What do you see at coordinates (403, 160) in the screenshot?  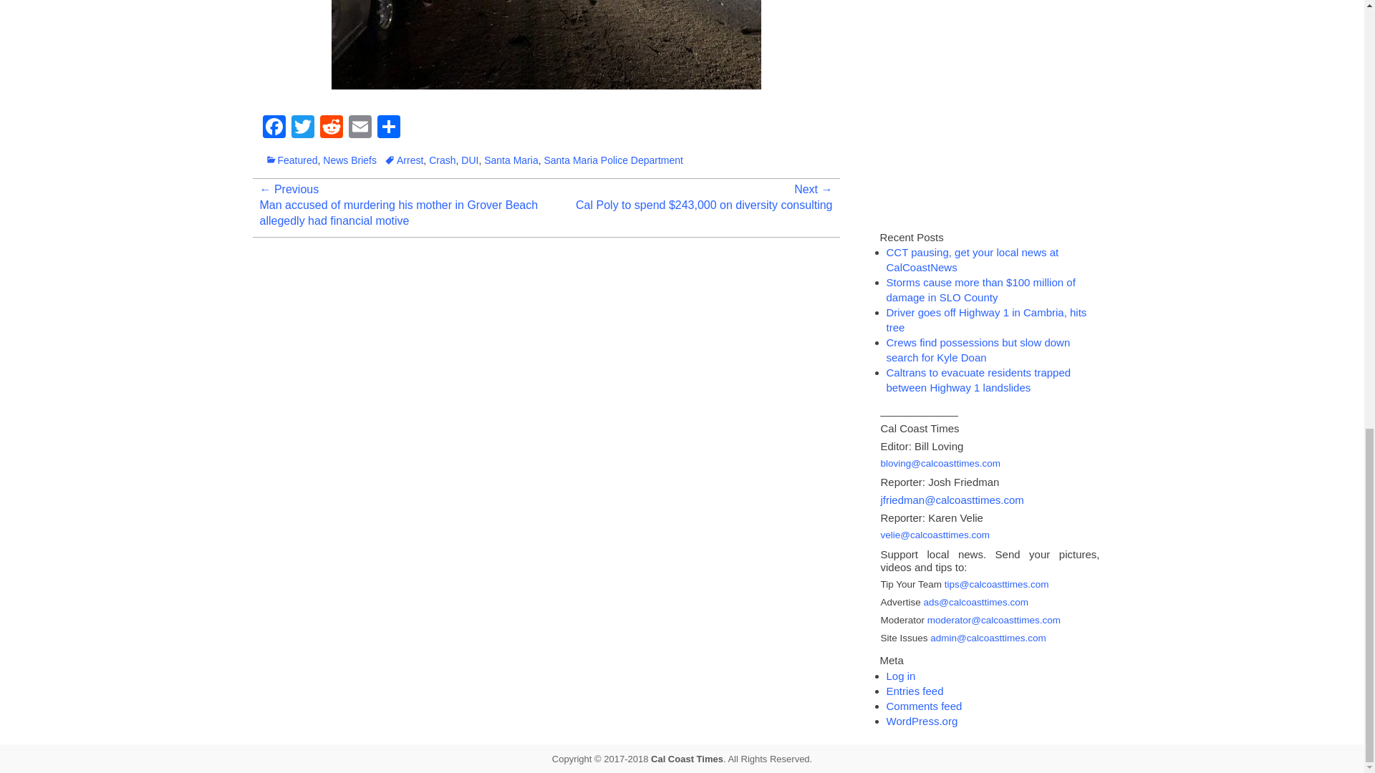 I see `Arrest` at bounding box center [403, 160].